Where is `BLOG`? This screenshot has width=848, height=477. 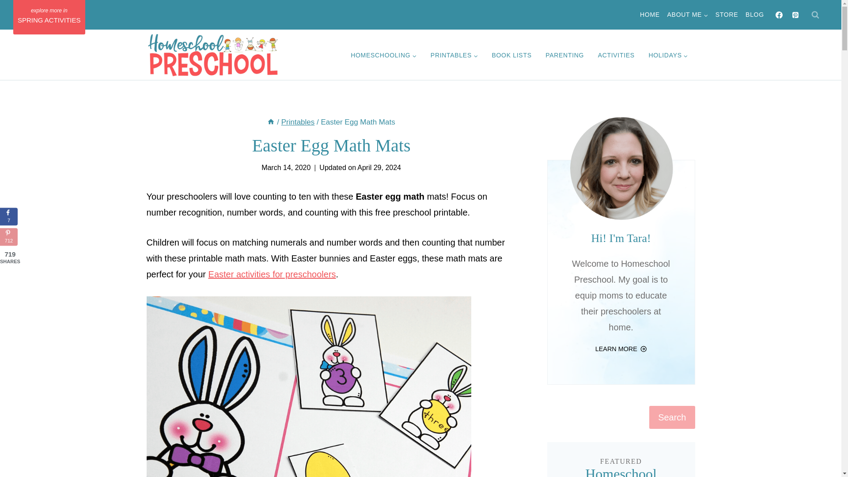
BLOG is located at coordinates (755, 15).